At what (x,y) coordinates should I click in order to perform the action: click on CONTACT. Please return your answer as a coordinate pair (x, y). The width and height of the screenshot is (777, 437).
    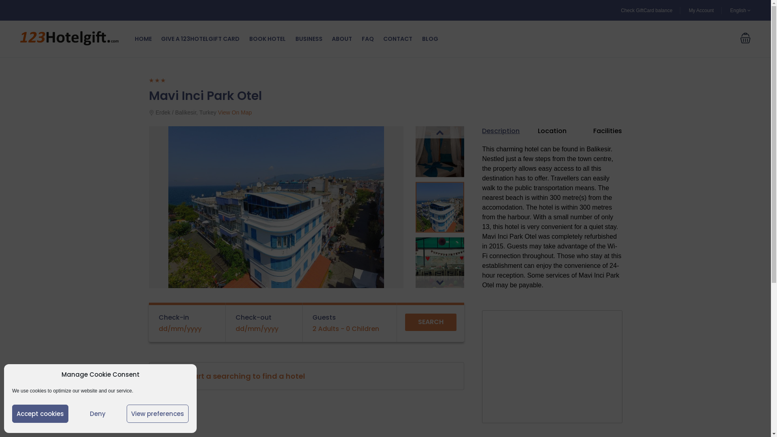
    Looking at the image, I should click on (398, 39).